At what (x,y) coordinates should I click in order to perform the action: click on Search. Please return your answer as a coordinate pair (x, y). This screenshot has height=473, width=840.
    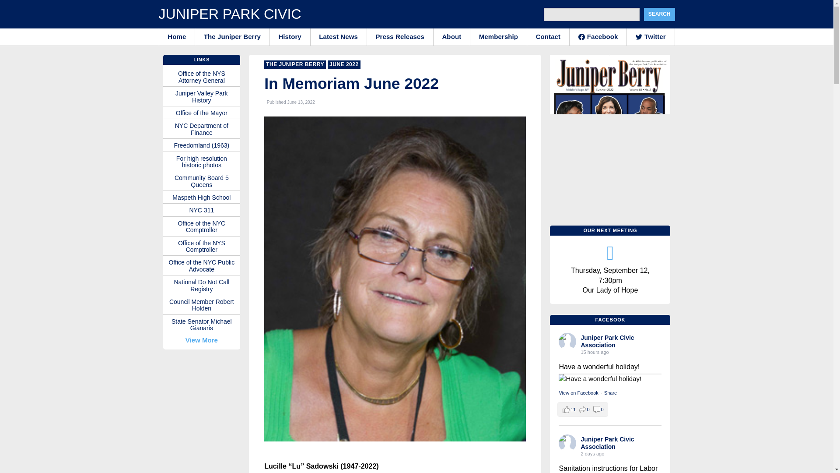
    Looking at the image, I should click on (660, 14).